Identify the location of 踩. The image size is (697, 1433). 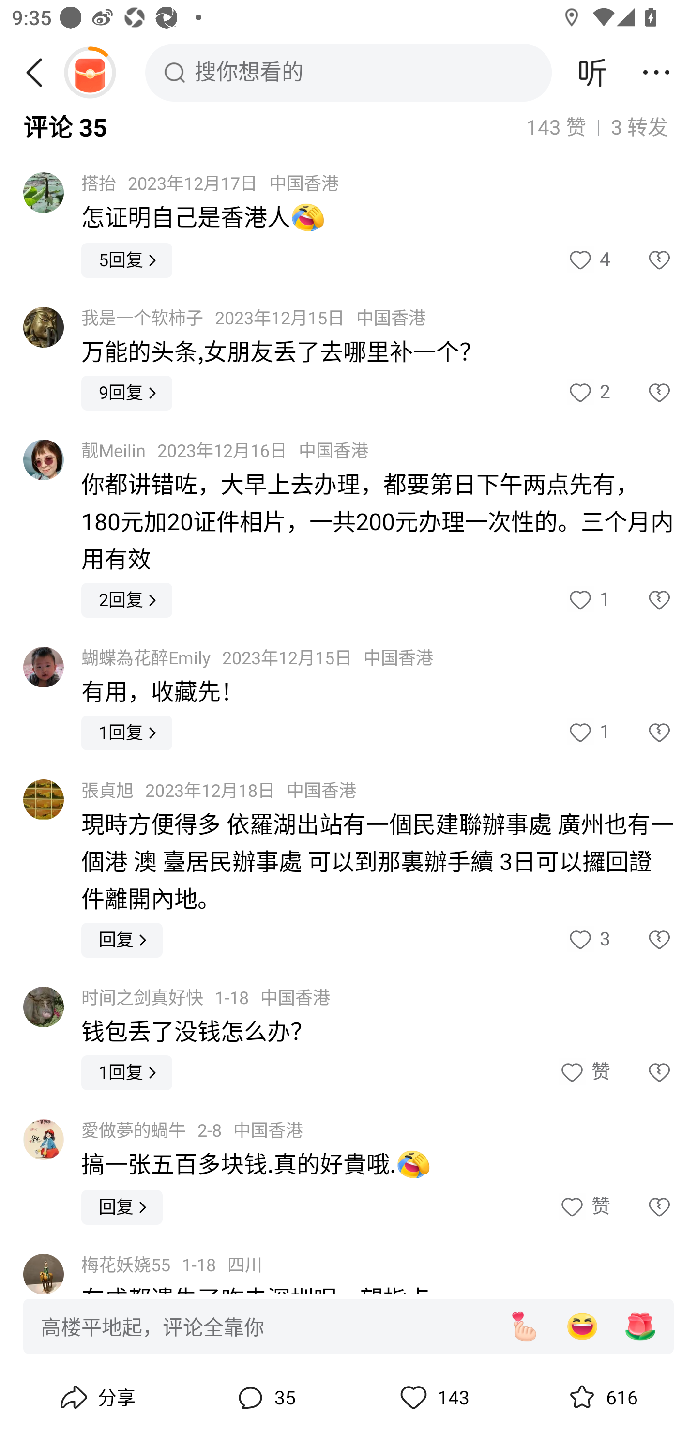
(642, 260).